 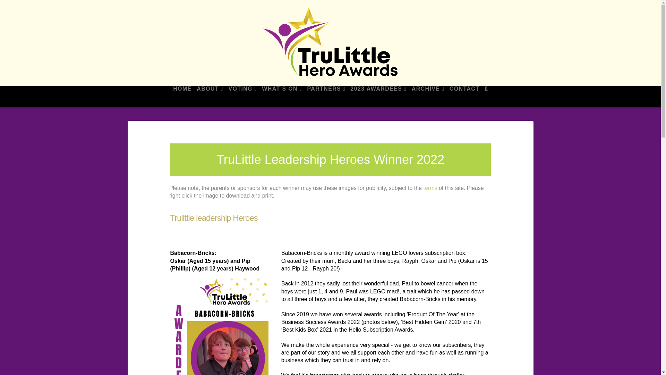 What do you see at coordinates (428, 97) in the screenshot?
I see `ARCHIVE` at bounding box center [428, 97].